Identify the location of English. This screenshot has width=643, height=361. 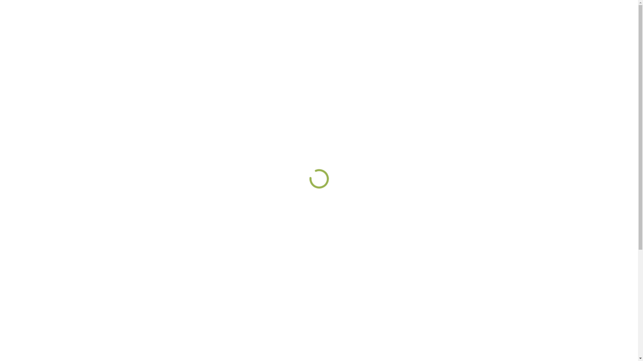
(469, 45).